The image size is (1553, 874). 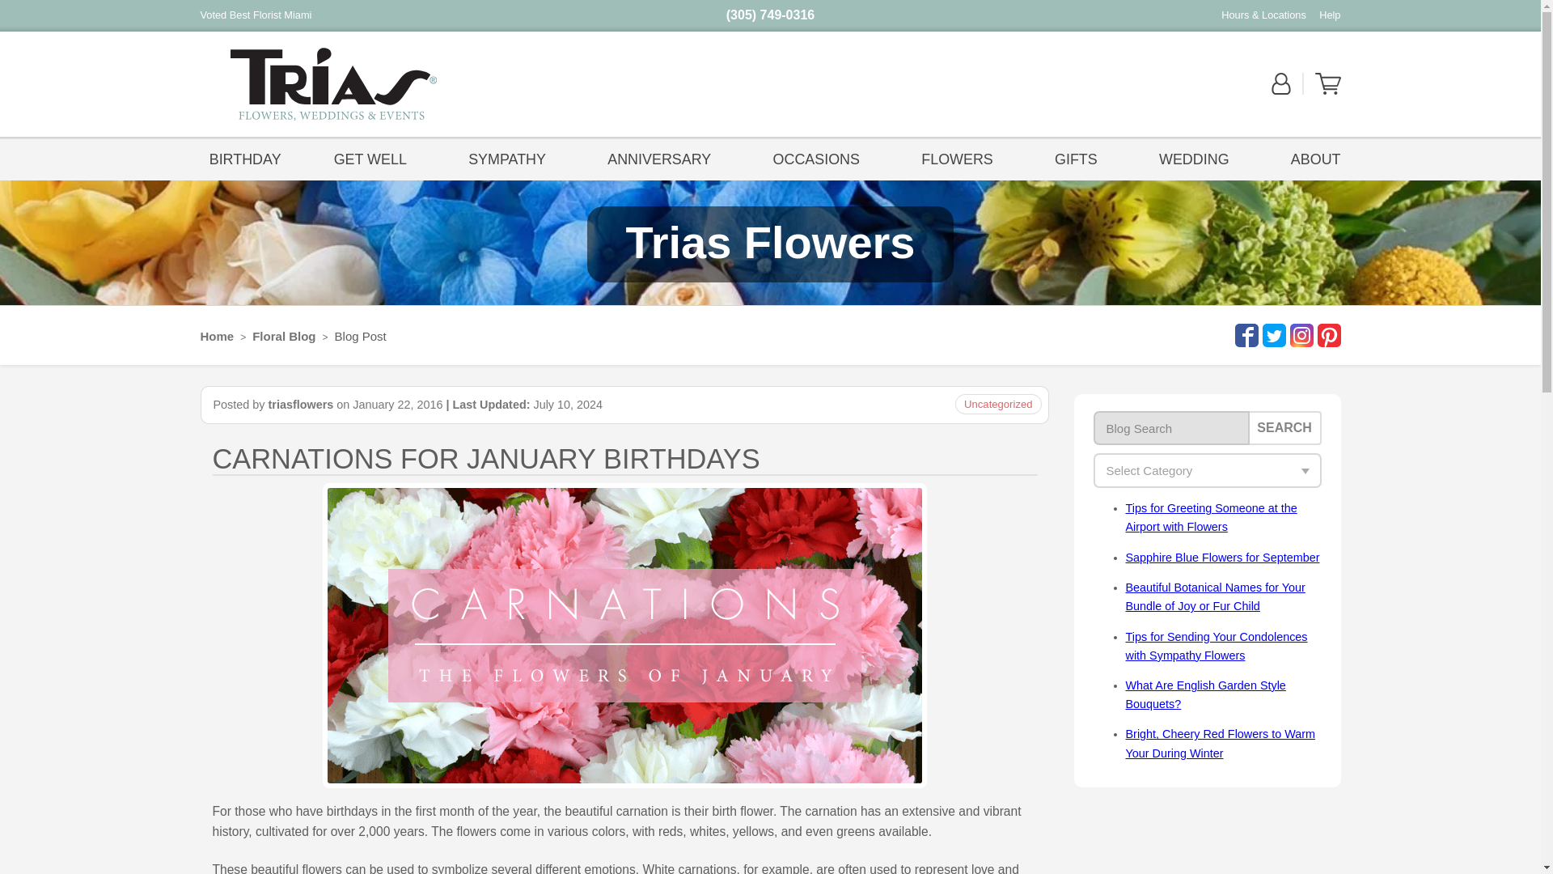 I want to click on User Account, so click(x=1281, y=91).